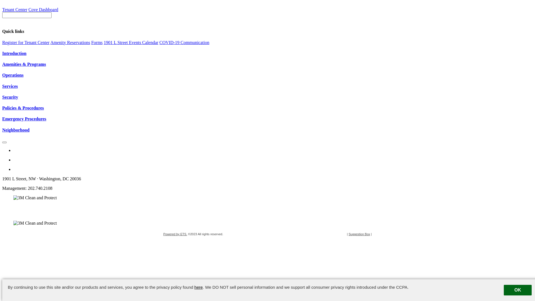 The image size is (535, 301). Describe the element at coordinates (184, 42) in the screenshot. I see `COVID-19 Communication` at that location.